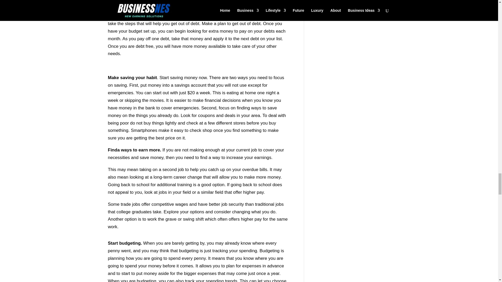  I want to click on Budgeting, so click(269, 251).